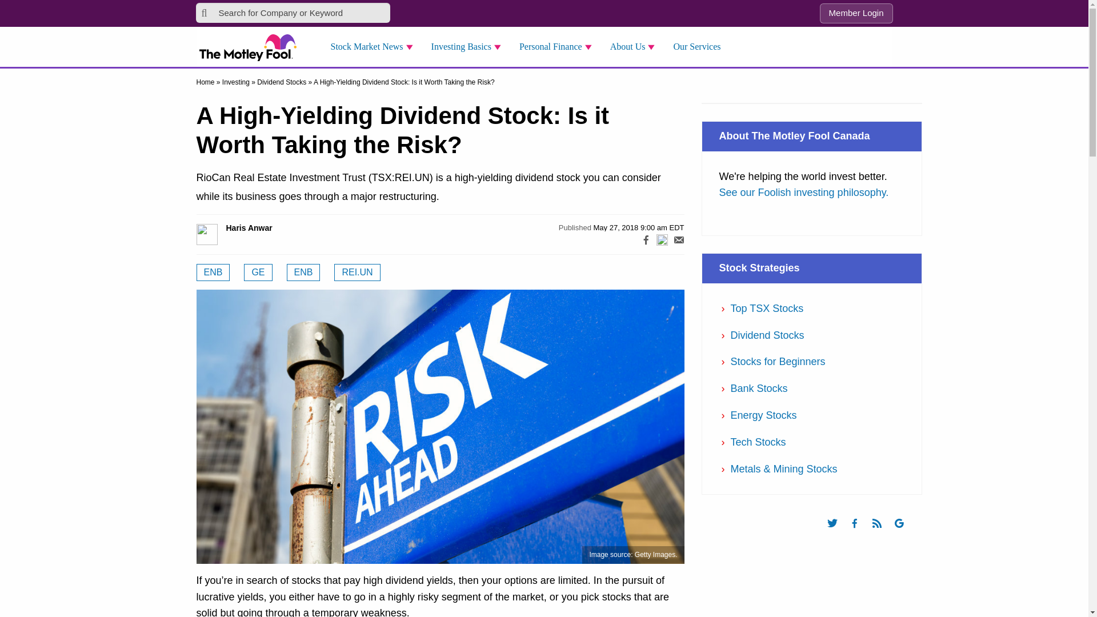  I want to click on See more articles about ENB, so click(213, 273).